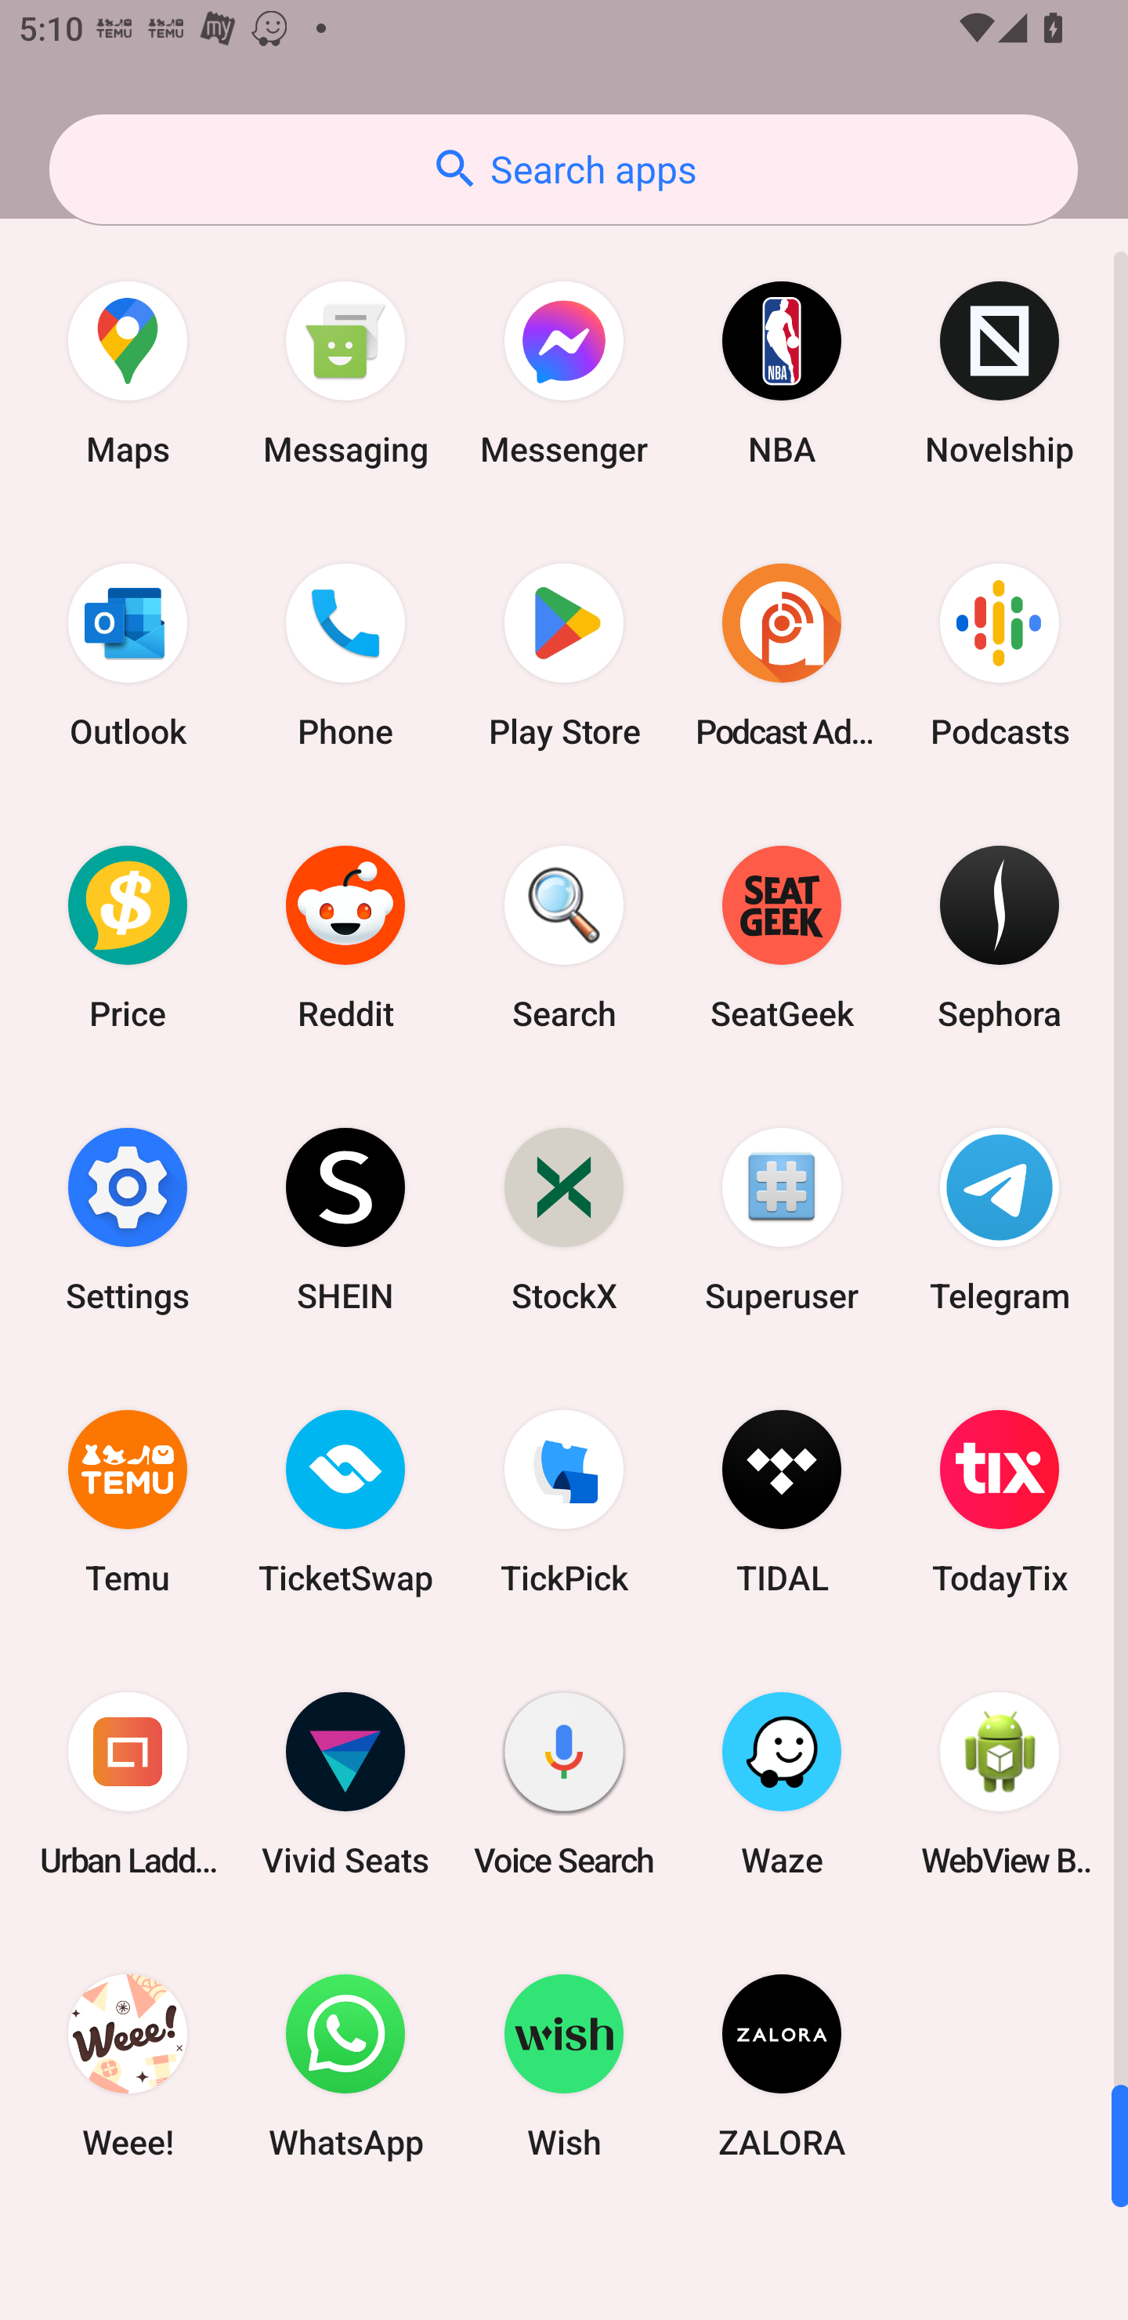 The image size is (1128, 2320). I want to click on Vivid Seats, so click(345, 1784).